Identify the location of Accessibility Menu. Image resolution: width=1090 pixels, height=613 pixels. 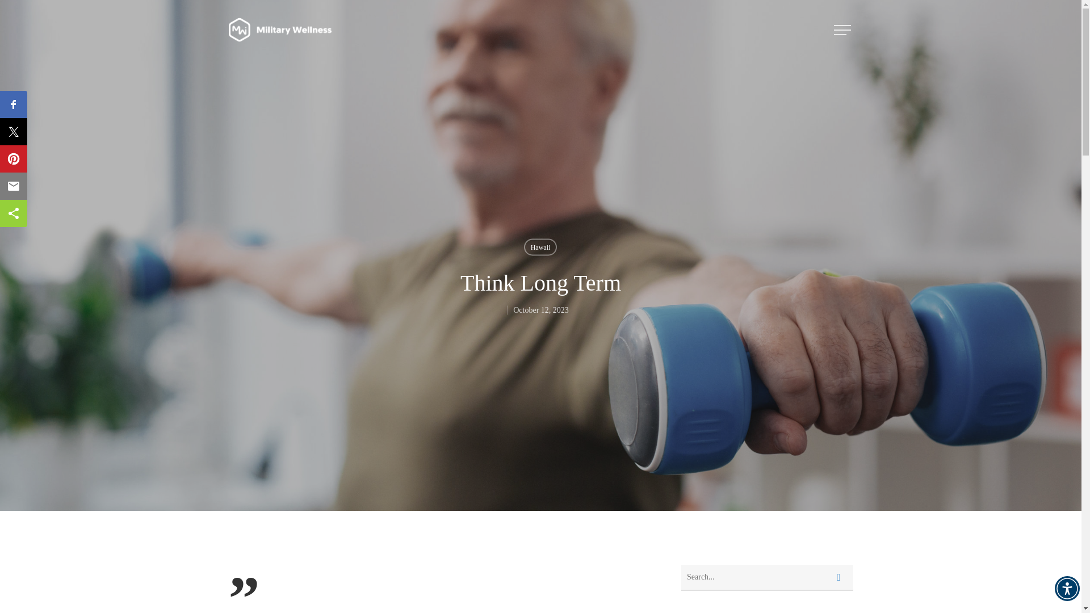
(1067, 589).